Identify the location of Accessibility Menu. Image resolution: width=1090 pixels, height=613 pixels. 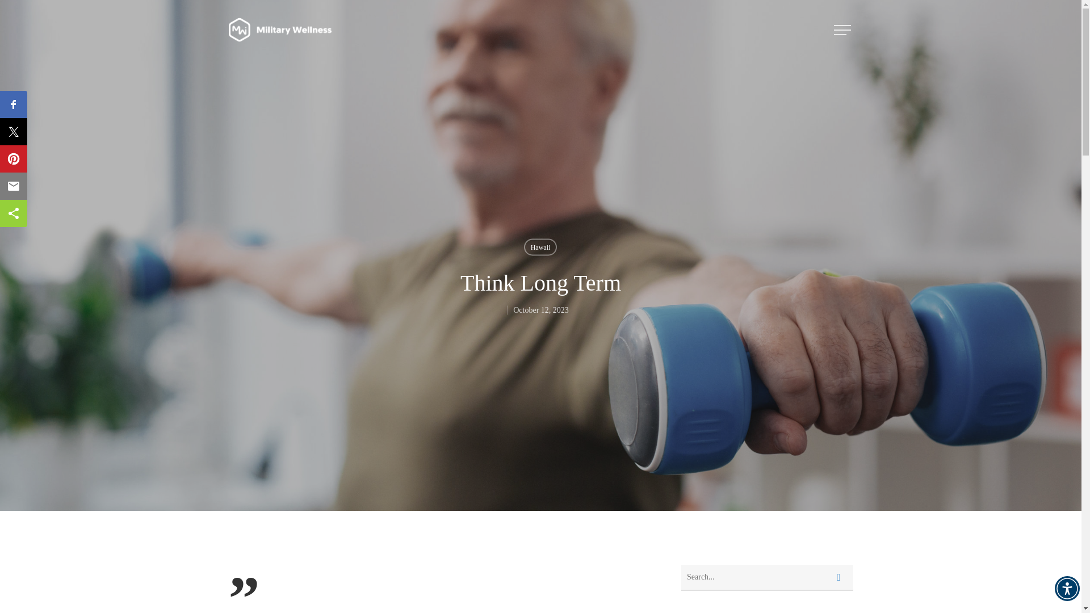
(1067, 589).